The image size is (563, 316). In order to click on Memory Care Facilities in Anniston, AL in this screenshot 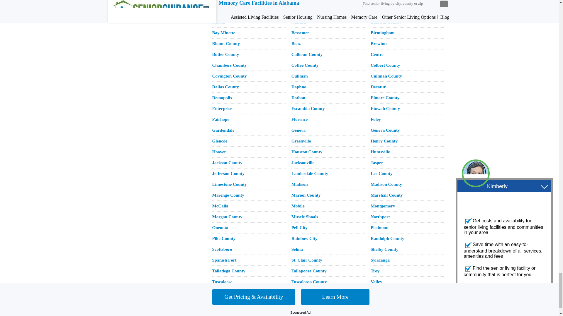, I will do `click(300, 11)`.